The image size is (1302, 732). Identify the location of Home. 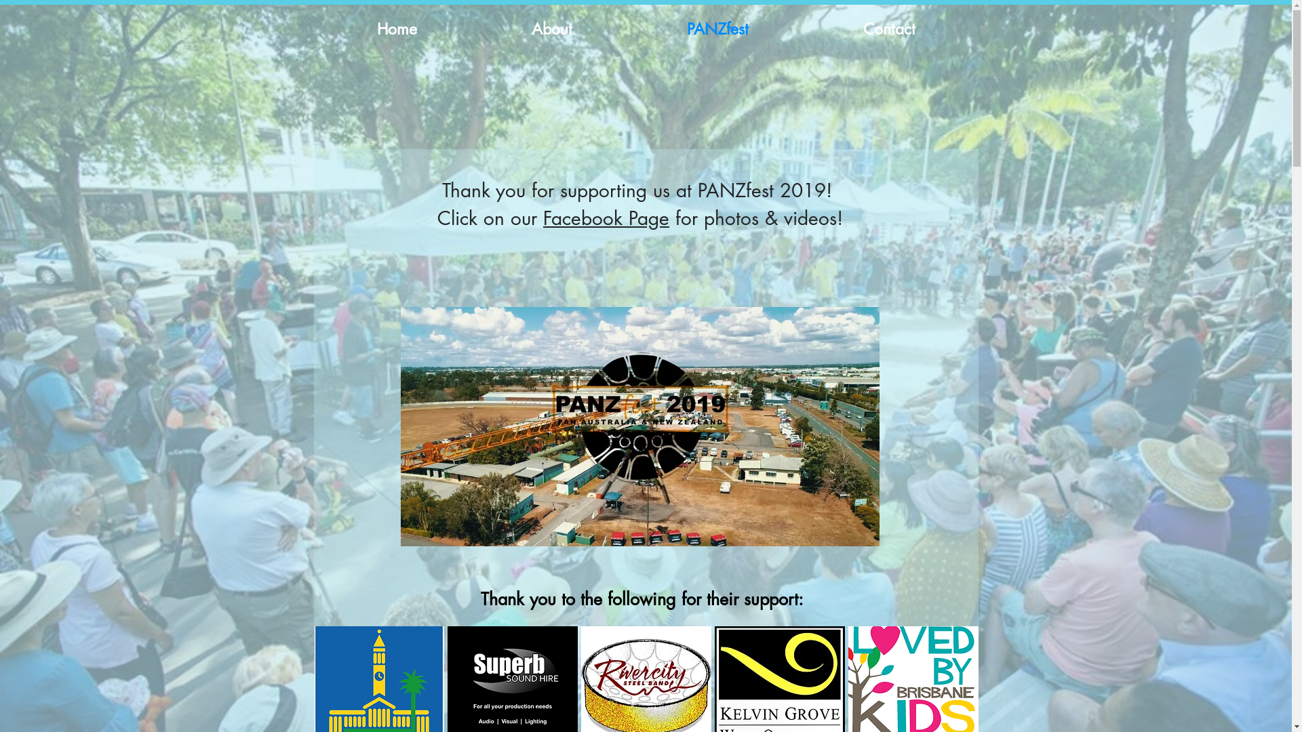
(397, 30).